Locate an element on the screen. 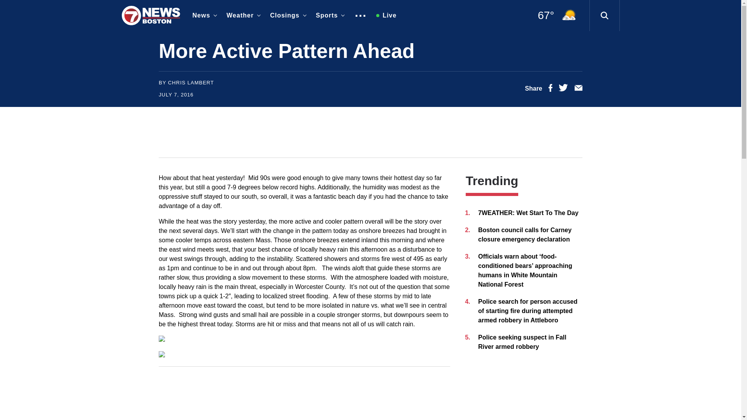 The image size is (747, 420). Weather is located at coordinates (242, 16).